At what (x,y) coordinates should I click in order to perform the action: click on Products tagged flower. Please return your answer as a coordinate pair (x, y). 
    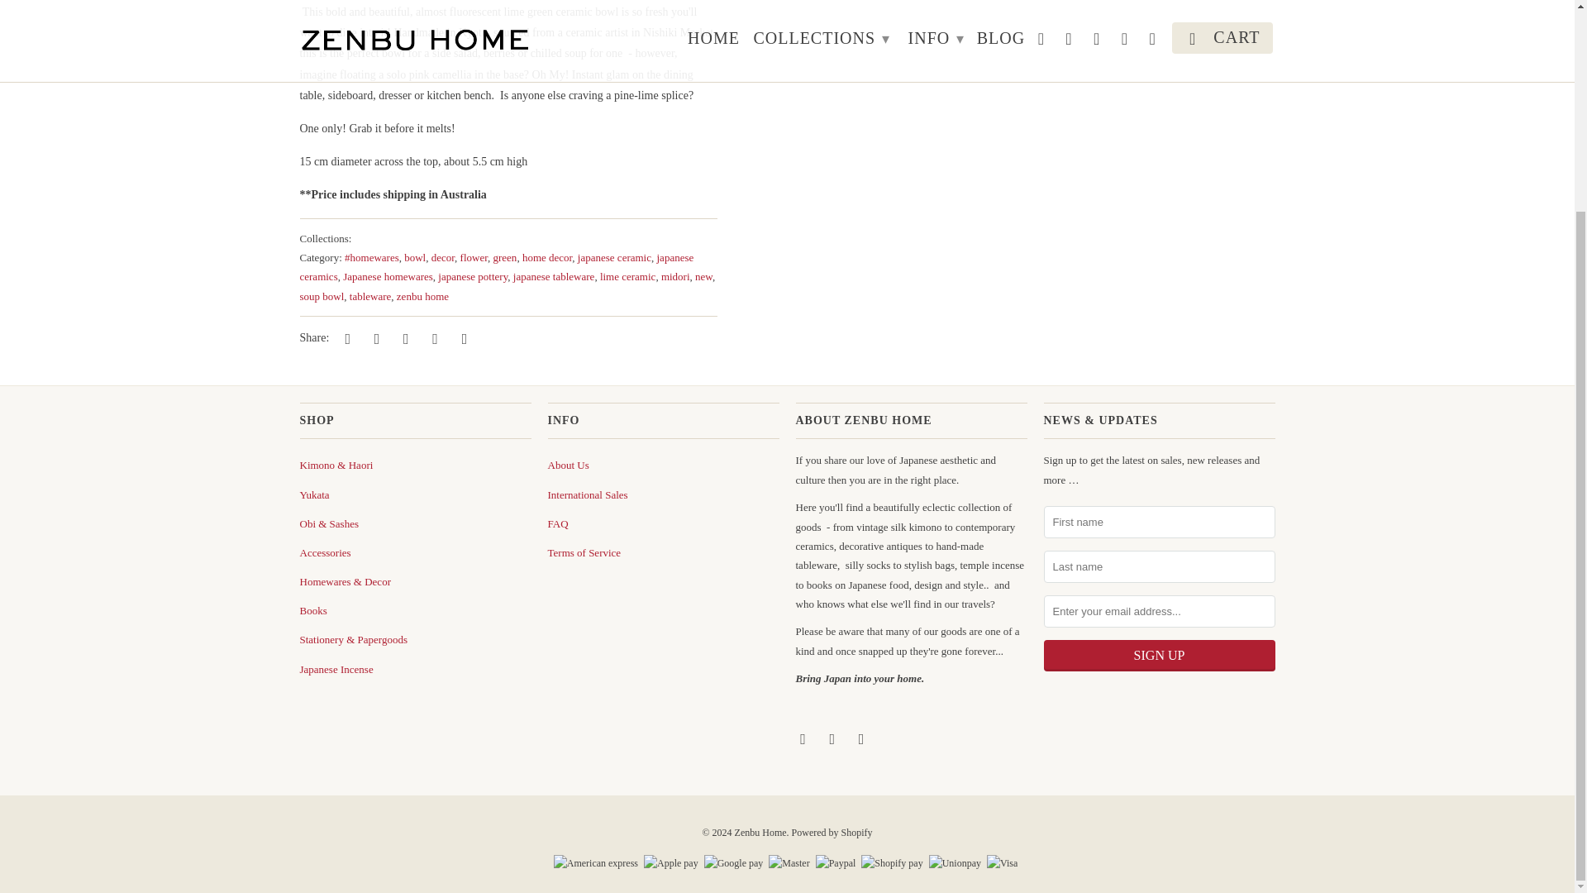
    Looking at the image, I should click on (473, 256).